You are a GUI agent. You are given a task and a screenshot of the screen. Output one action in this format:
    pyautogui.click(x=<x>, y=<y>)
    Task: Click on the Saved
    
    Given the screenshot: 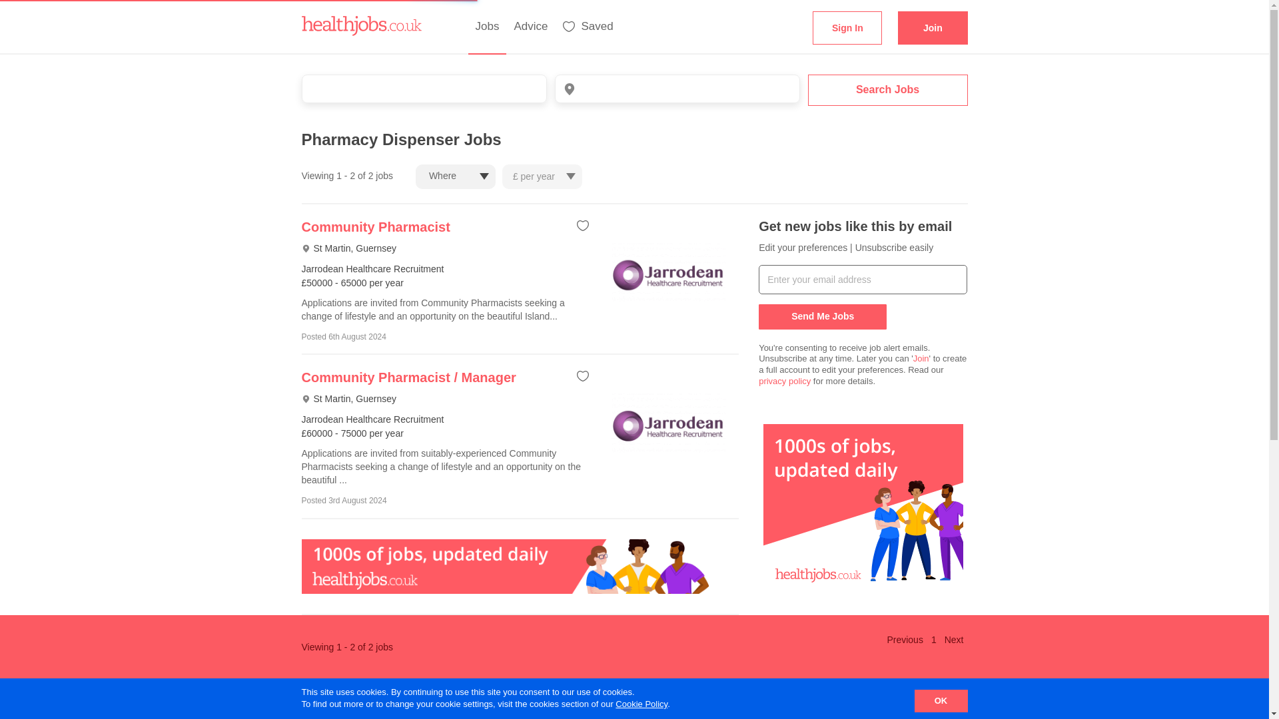 What is the action you would take?
    pyautogui.click(x=588, y=27)
    